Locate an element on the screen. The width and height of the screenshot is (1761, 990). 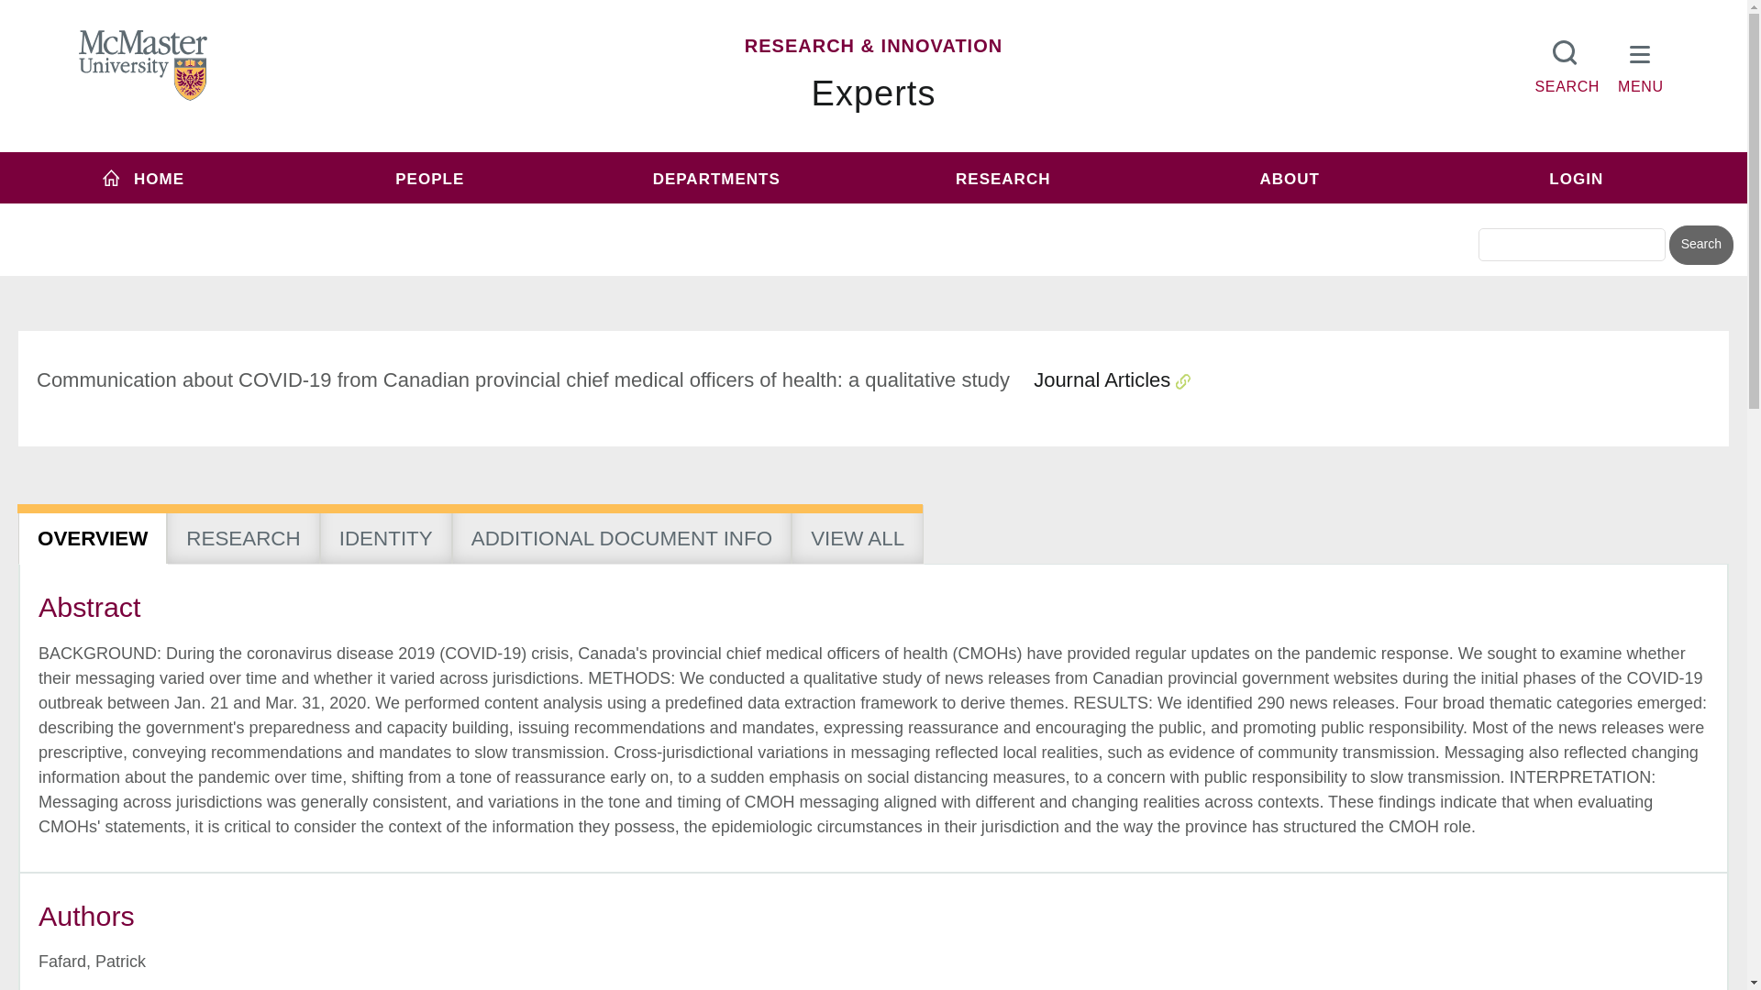
People menu item is located at coordinates (430, 178).